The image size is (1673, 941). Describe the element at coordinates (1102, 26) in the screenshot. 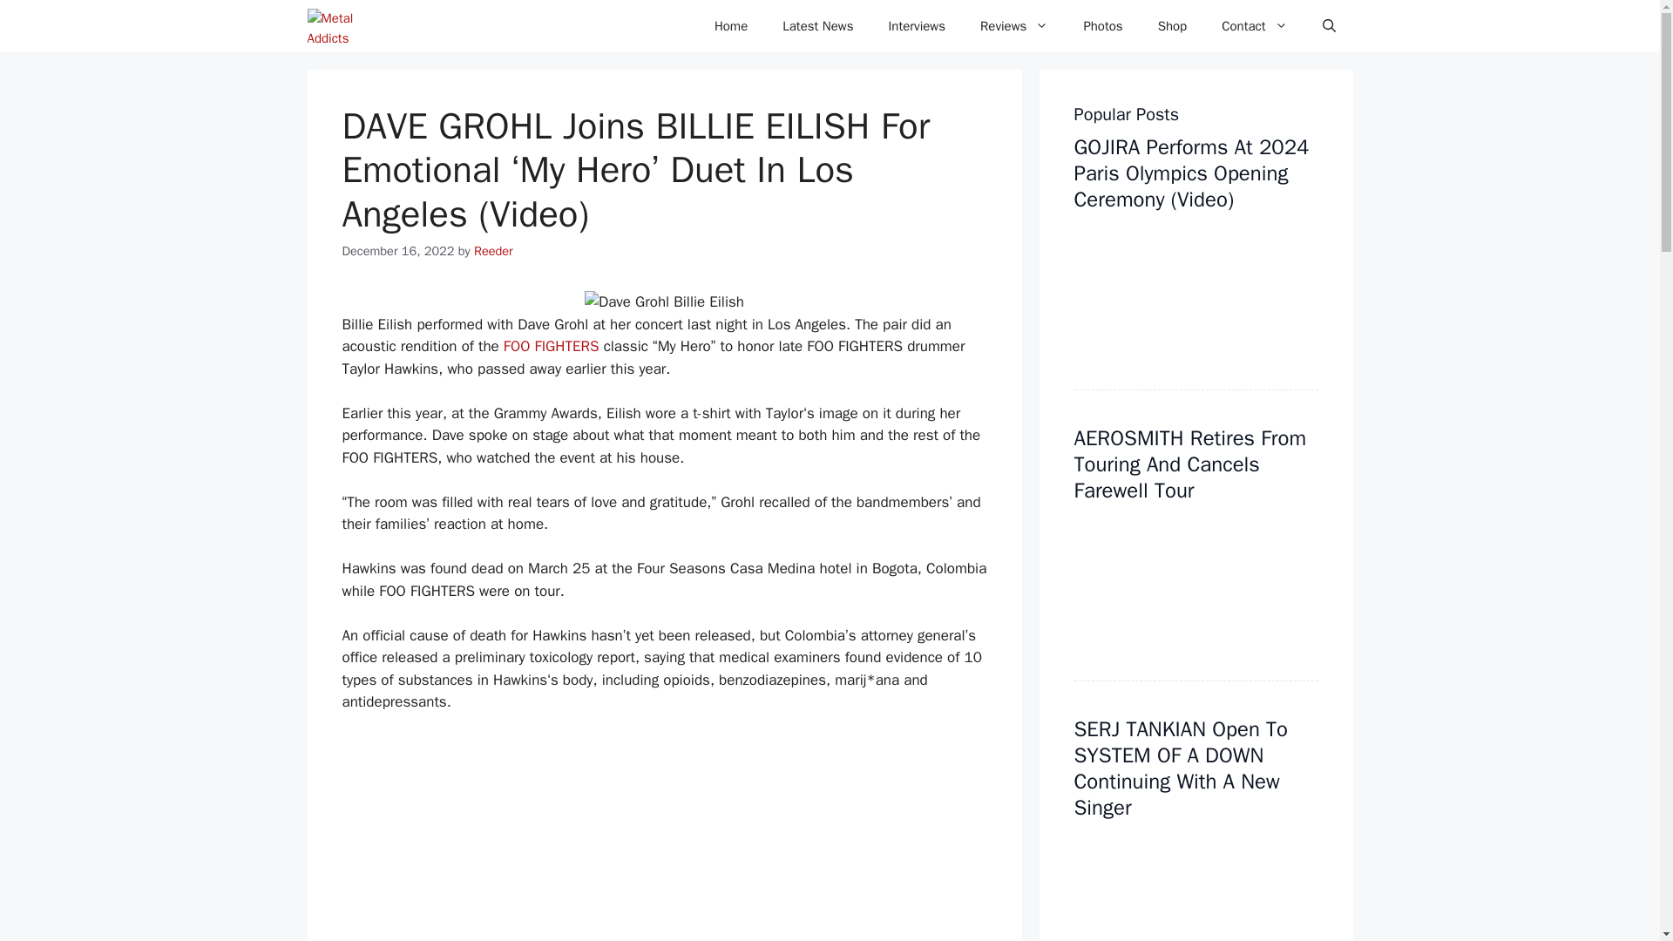

I see `Photos` at that location.